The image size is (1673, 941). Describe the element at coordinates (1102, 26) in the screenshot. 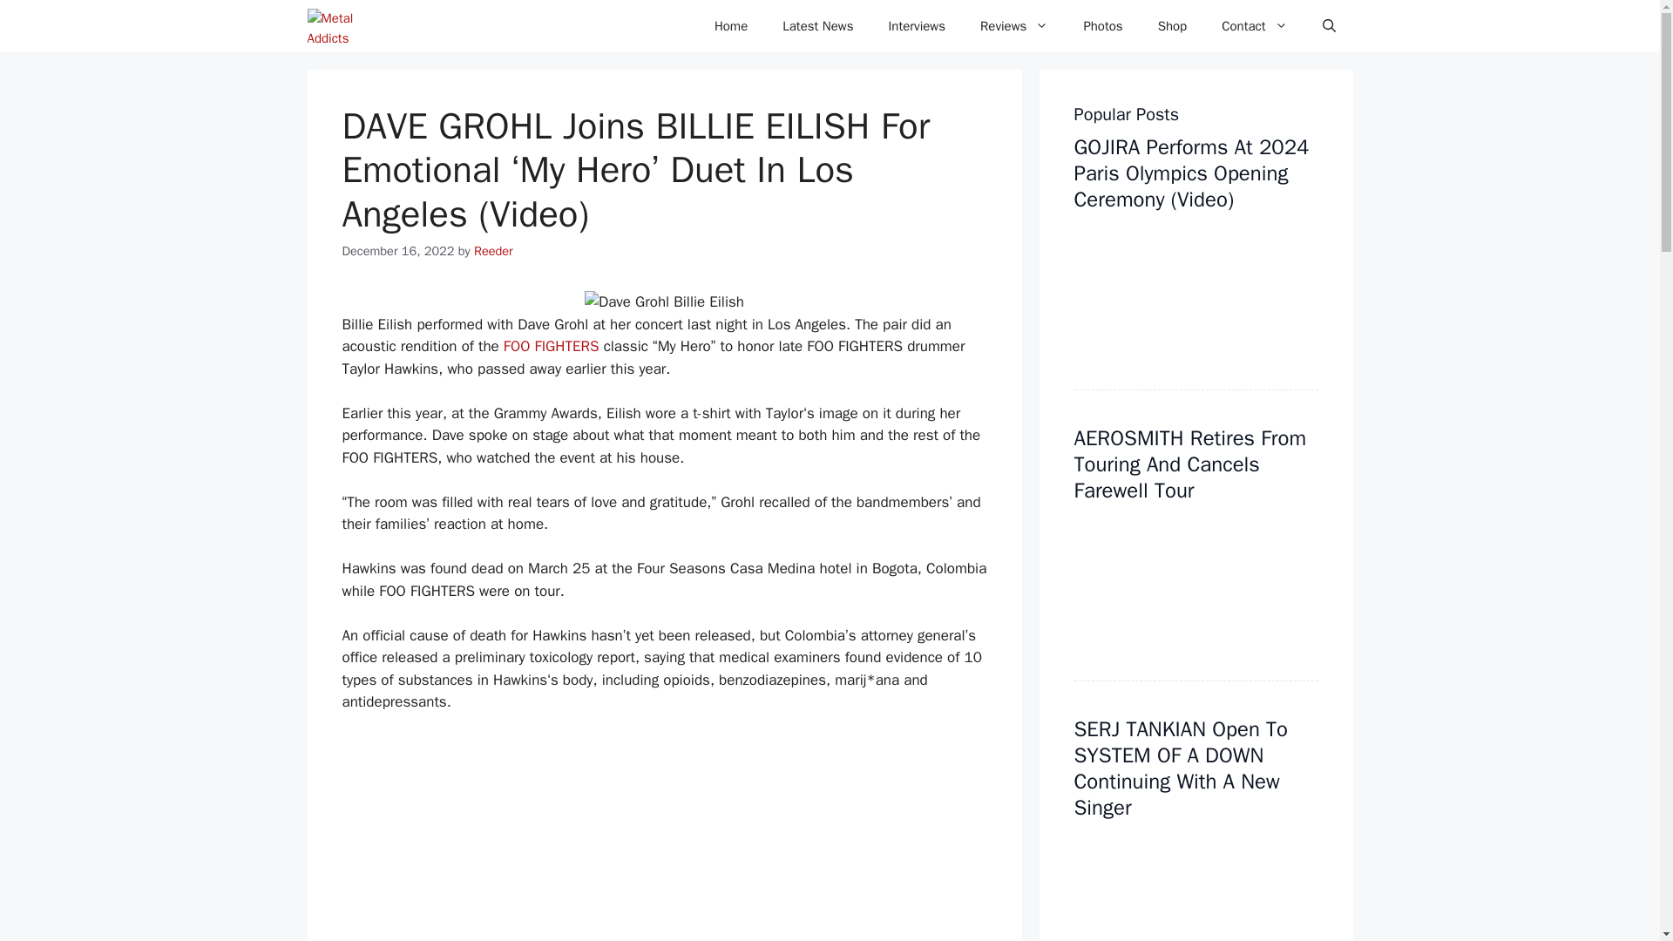

I see `Photos` at that location.